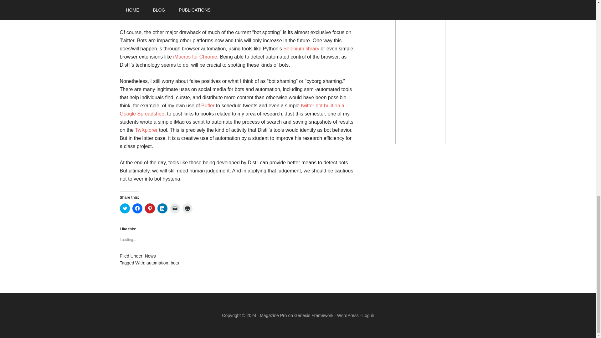 The height and width of the screenshot is (338, 601). What do you see at coordinates (273, 315) in the screenshot?
I see `Magazine Pro` at bounding box center [273, 315].